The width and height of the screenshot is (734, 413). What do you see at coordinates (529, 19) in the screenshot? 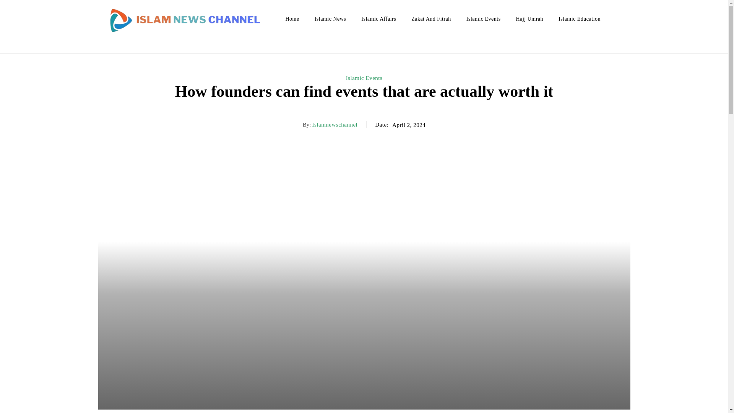
I see `Hajj Umrah` at bounding box center [529, 19].